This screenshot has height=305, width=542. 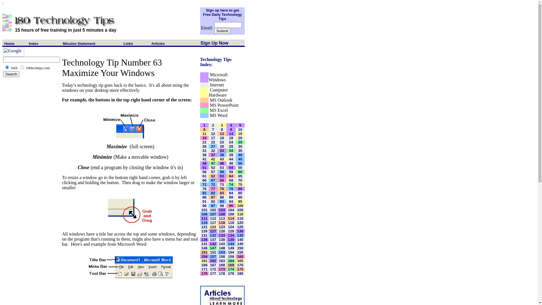 I want to click on 89, so click(x=231, y=197).